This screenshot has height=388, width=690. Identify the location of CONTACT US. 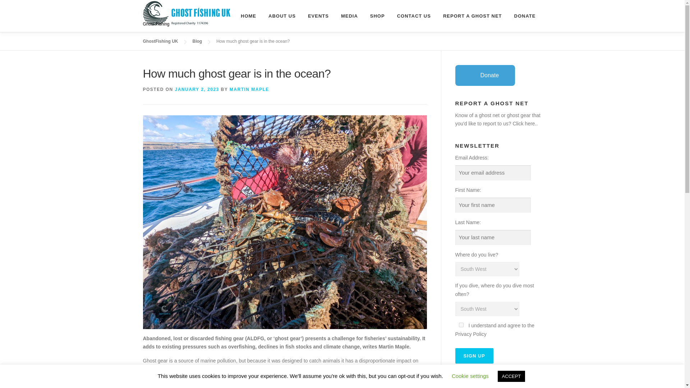
(414, 16).